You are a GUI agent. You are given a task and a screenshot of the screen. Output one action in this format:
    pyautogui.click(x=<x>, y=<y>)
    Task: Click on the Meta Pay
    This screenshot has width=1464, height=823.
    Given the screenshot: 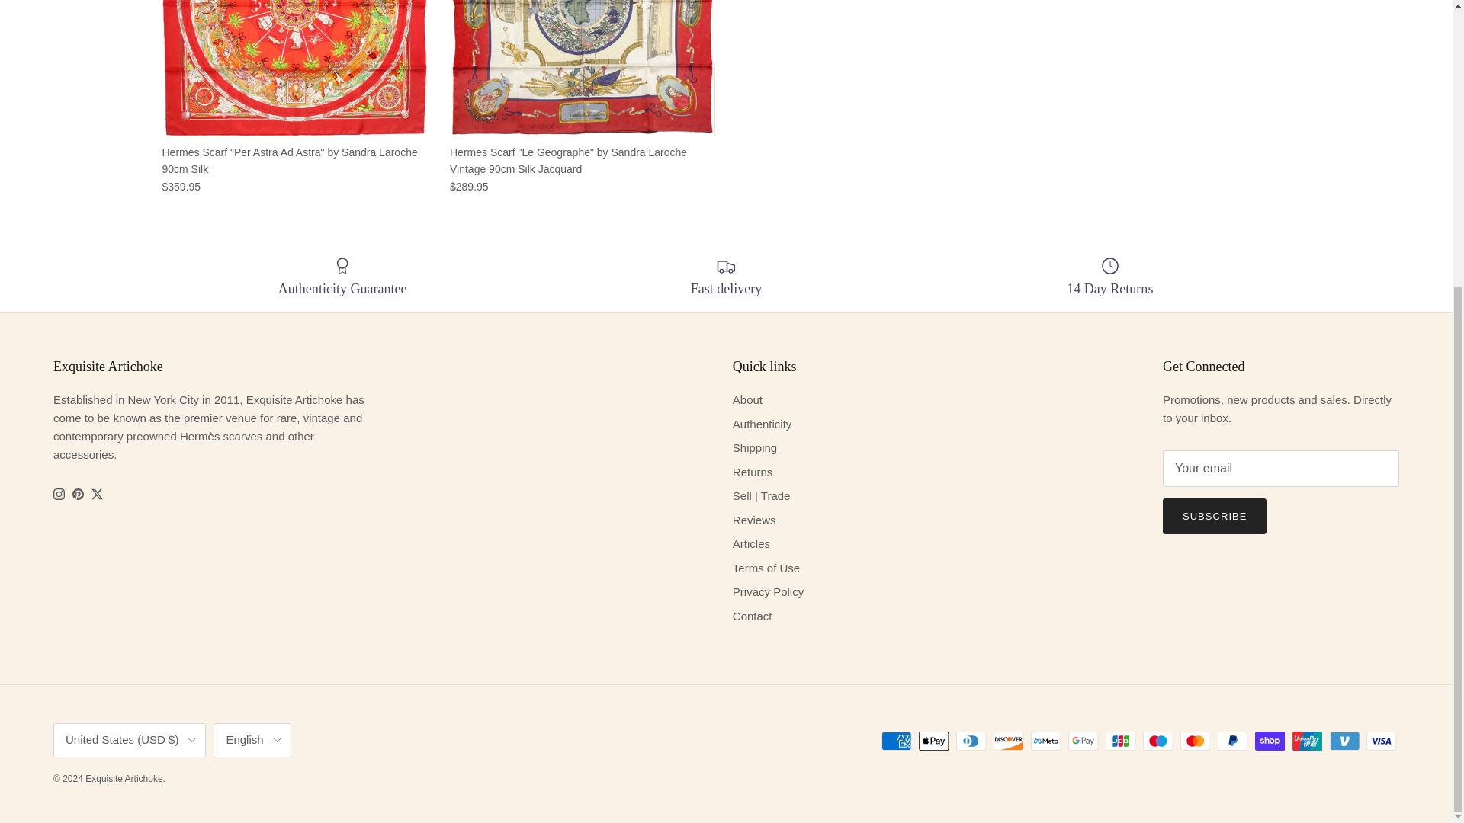 What is the action you would take?
    pyautogui.click(x=1046, y=741)
    